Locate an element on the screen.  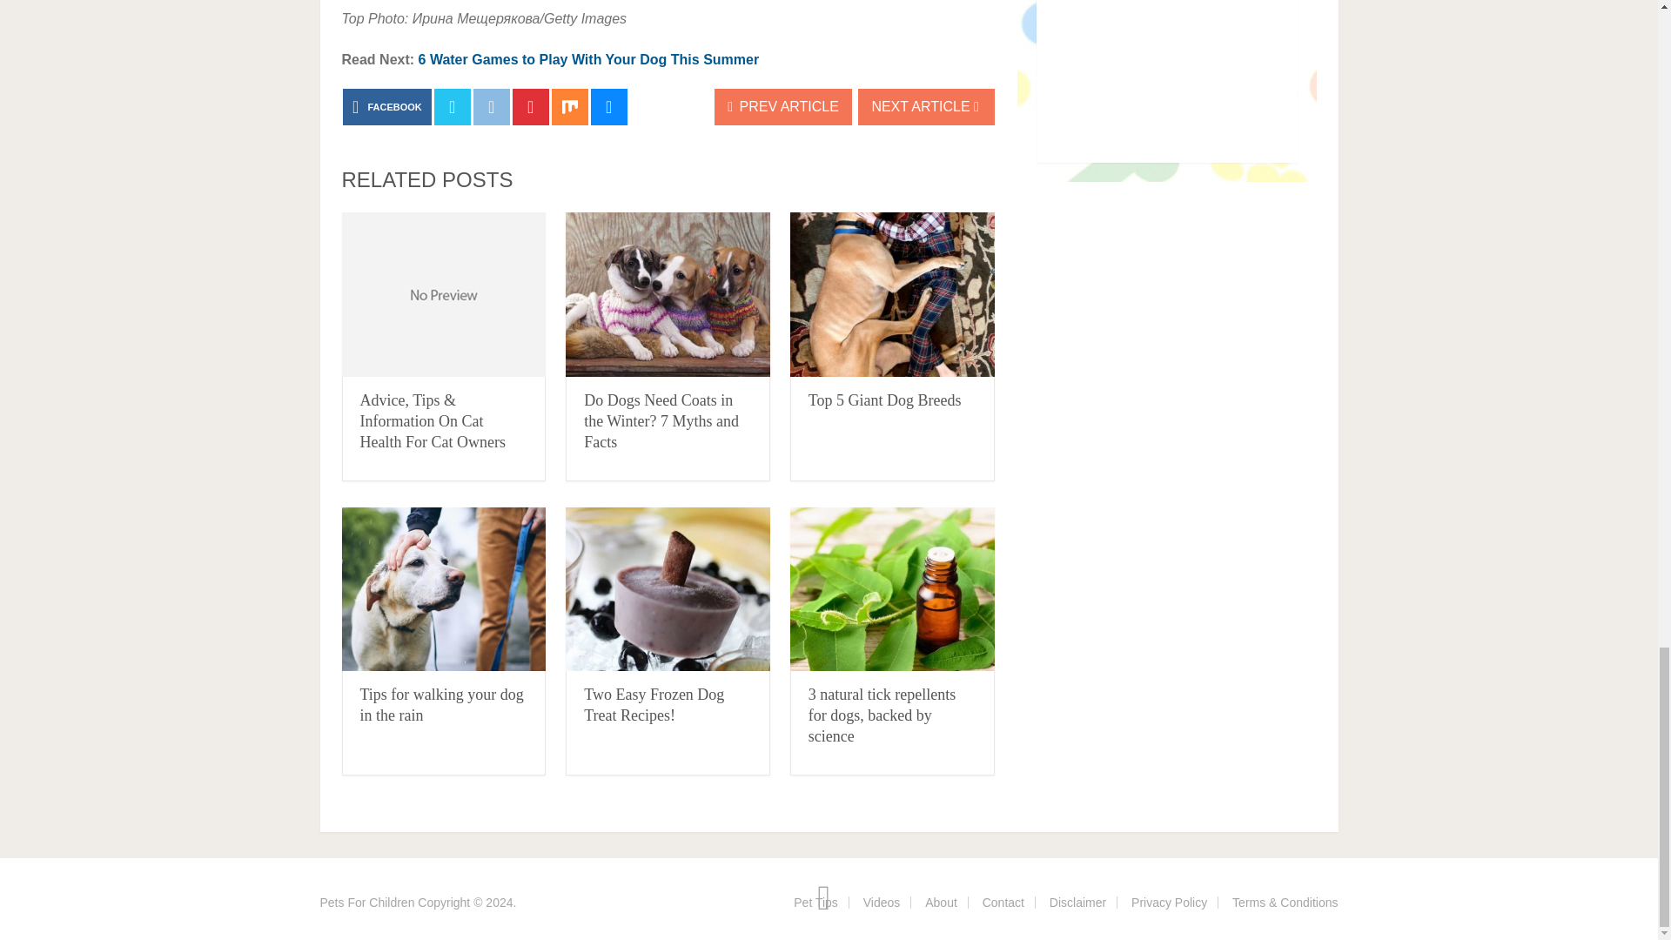
Top 5 Giant Dog Breeds is located at coordinates (885, 400).